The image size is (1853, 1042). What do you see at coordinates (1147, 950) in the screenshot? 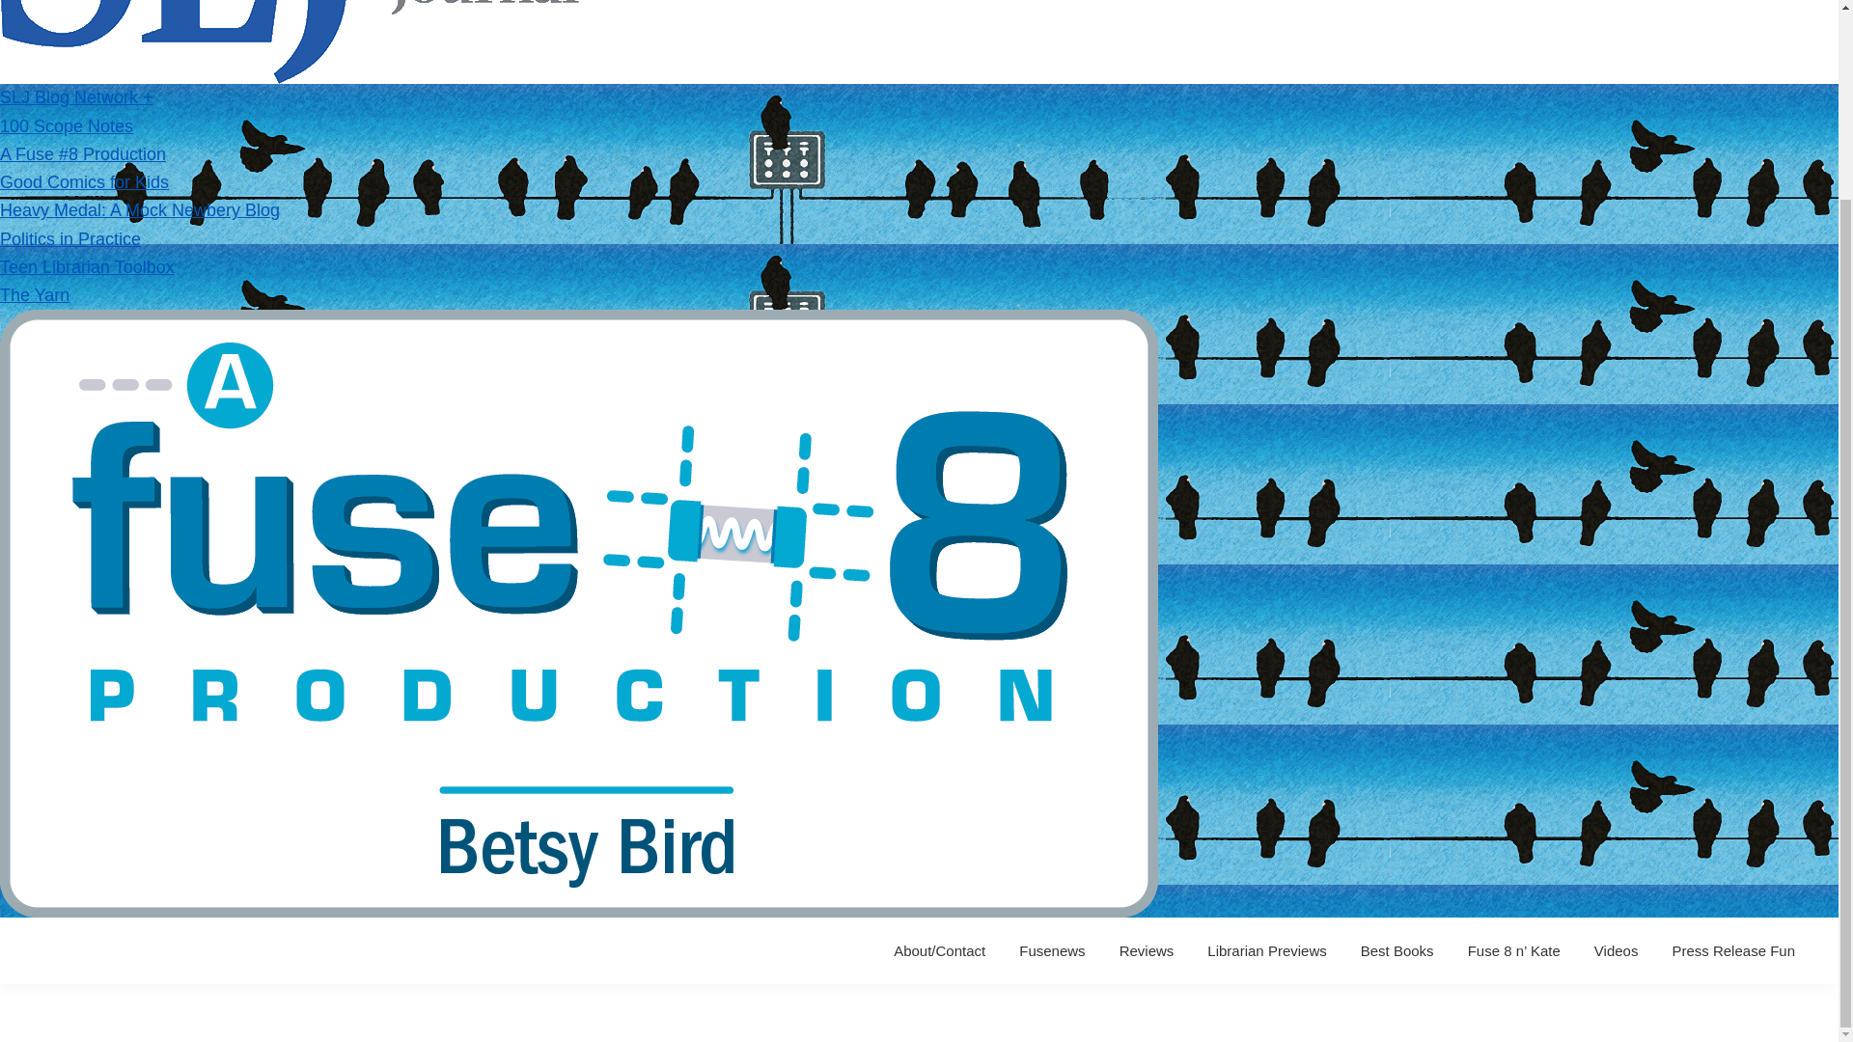
I see `Reviews` at bounding box center [1147, 950].